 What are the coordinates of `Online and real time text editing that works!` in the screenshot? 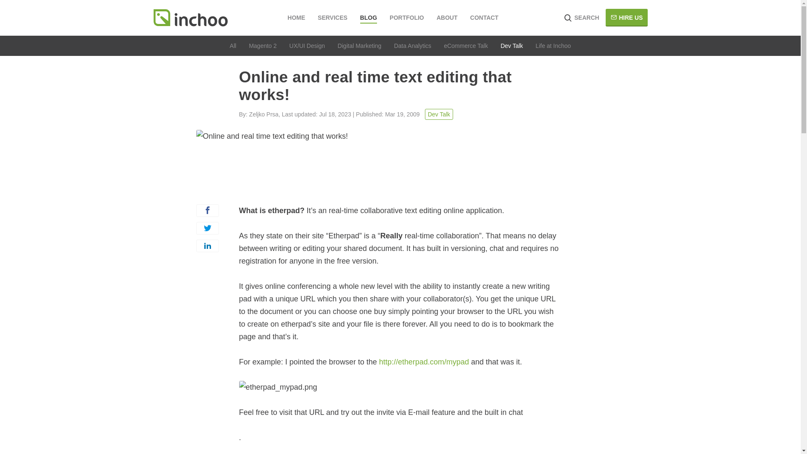 It's located at (400, 162).